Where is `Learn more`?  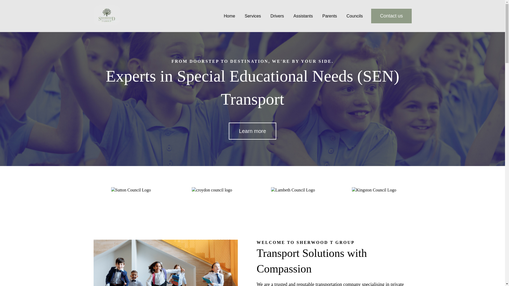 Learn more is located at coordinates (252, 131).